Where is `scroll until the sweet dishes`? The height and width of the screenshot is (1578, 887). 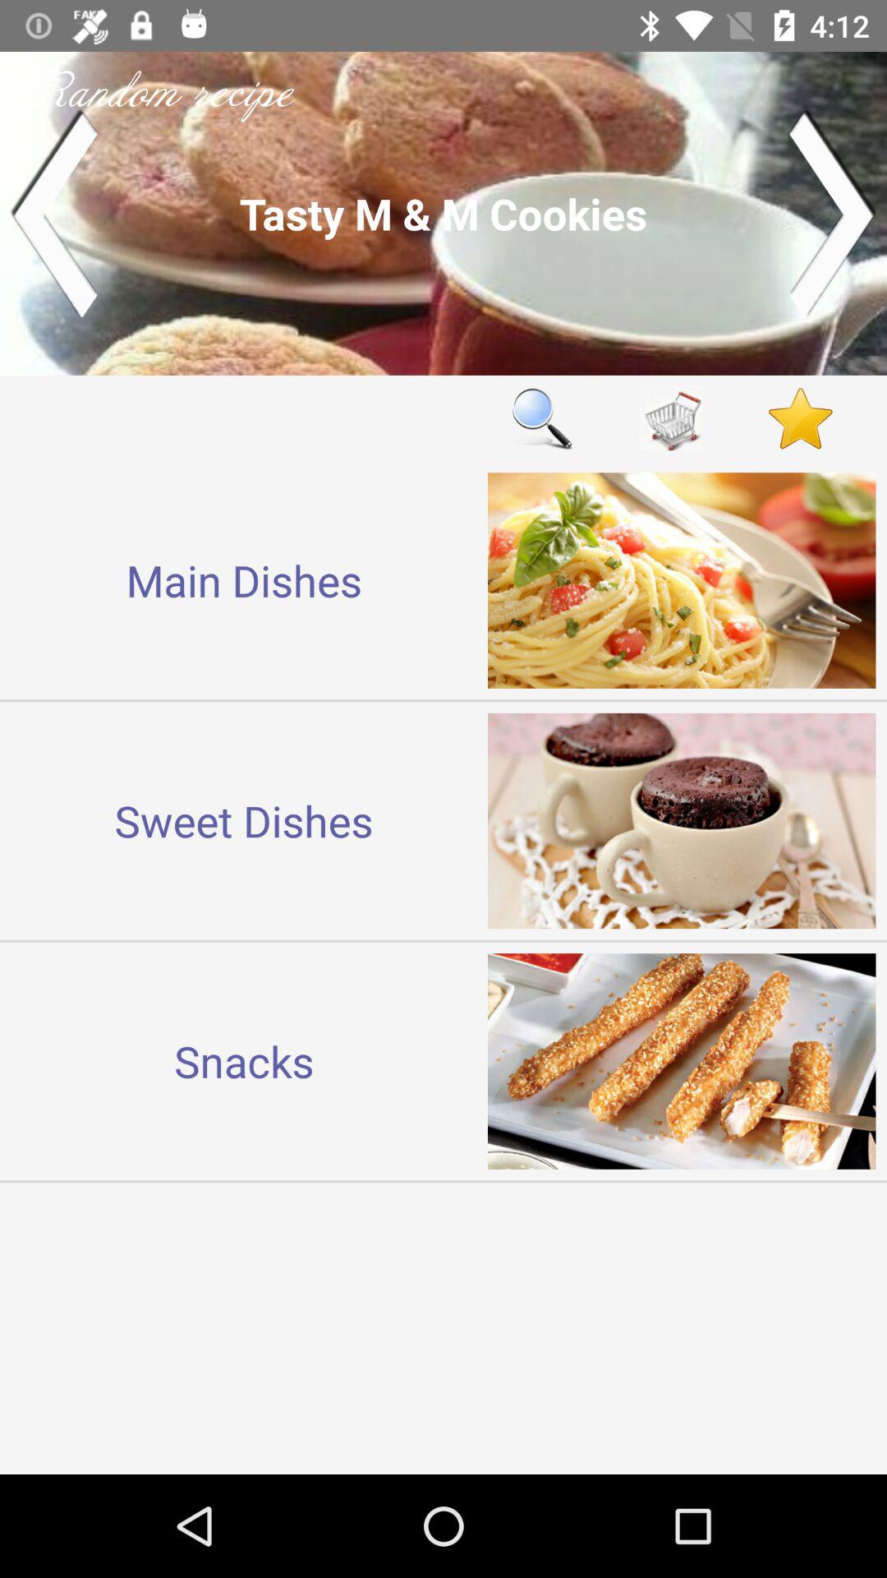
scroll until the sweet dishes is located at coordinates (244, 820).